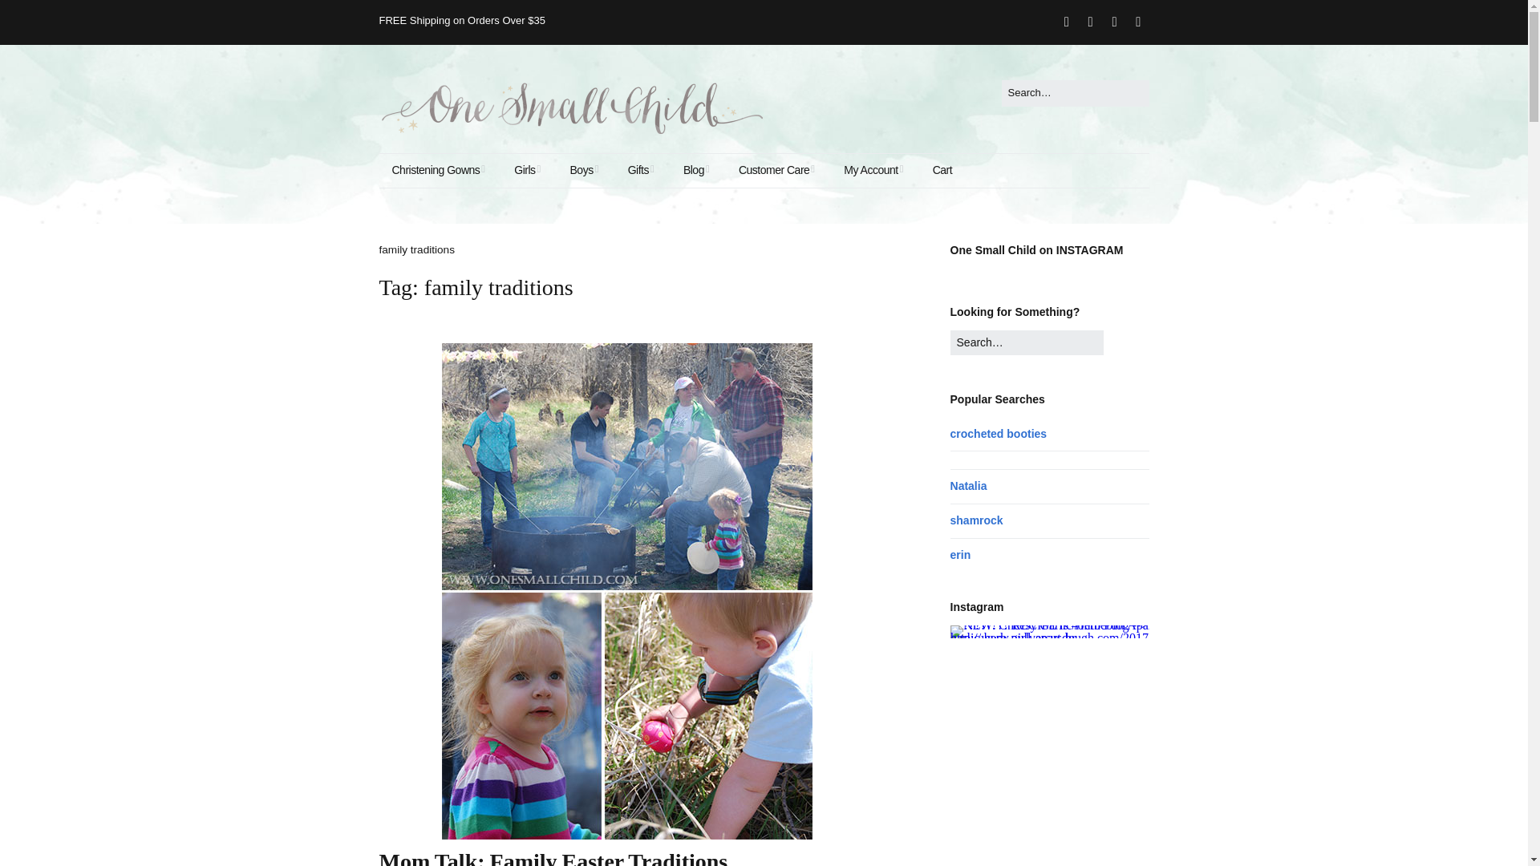 The width and height of the screenshot is (1540, 866). I want to click on Christening Gowns, so click(438, 171).